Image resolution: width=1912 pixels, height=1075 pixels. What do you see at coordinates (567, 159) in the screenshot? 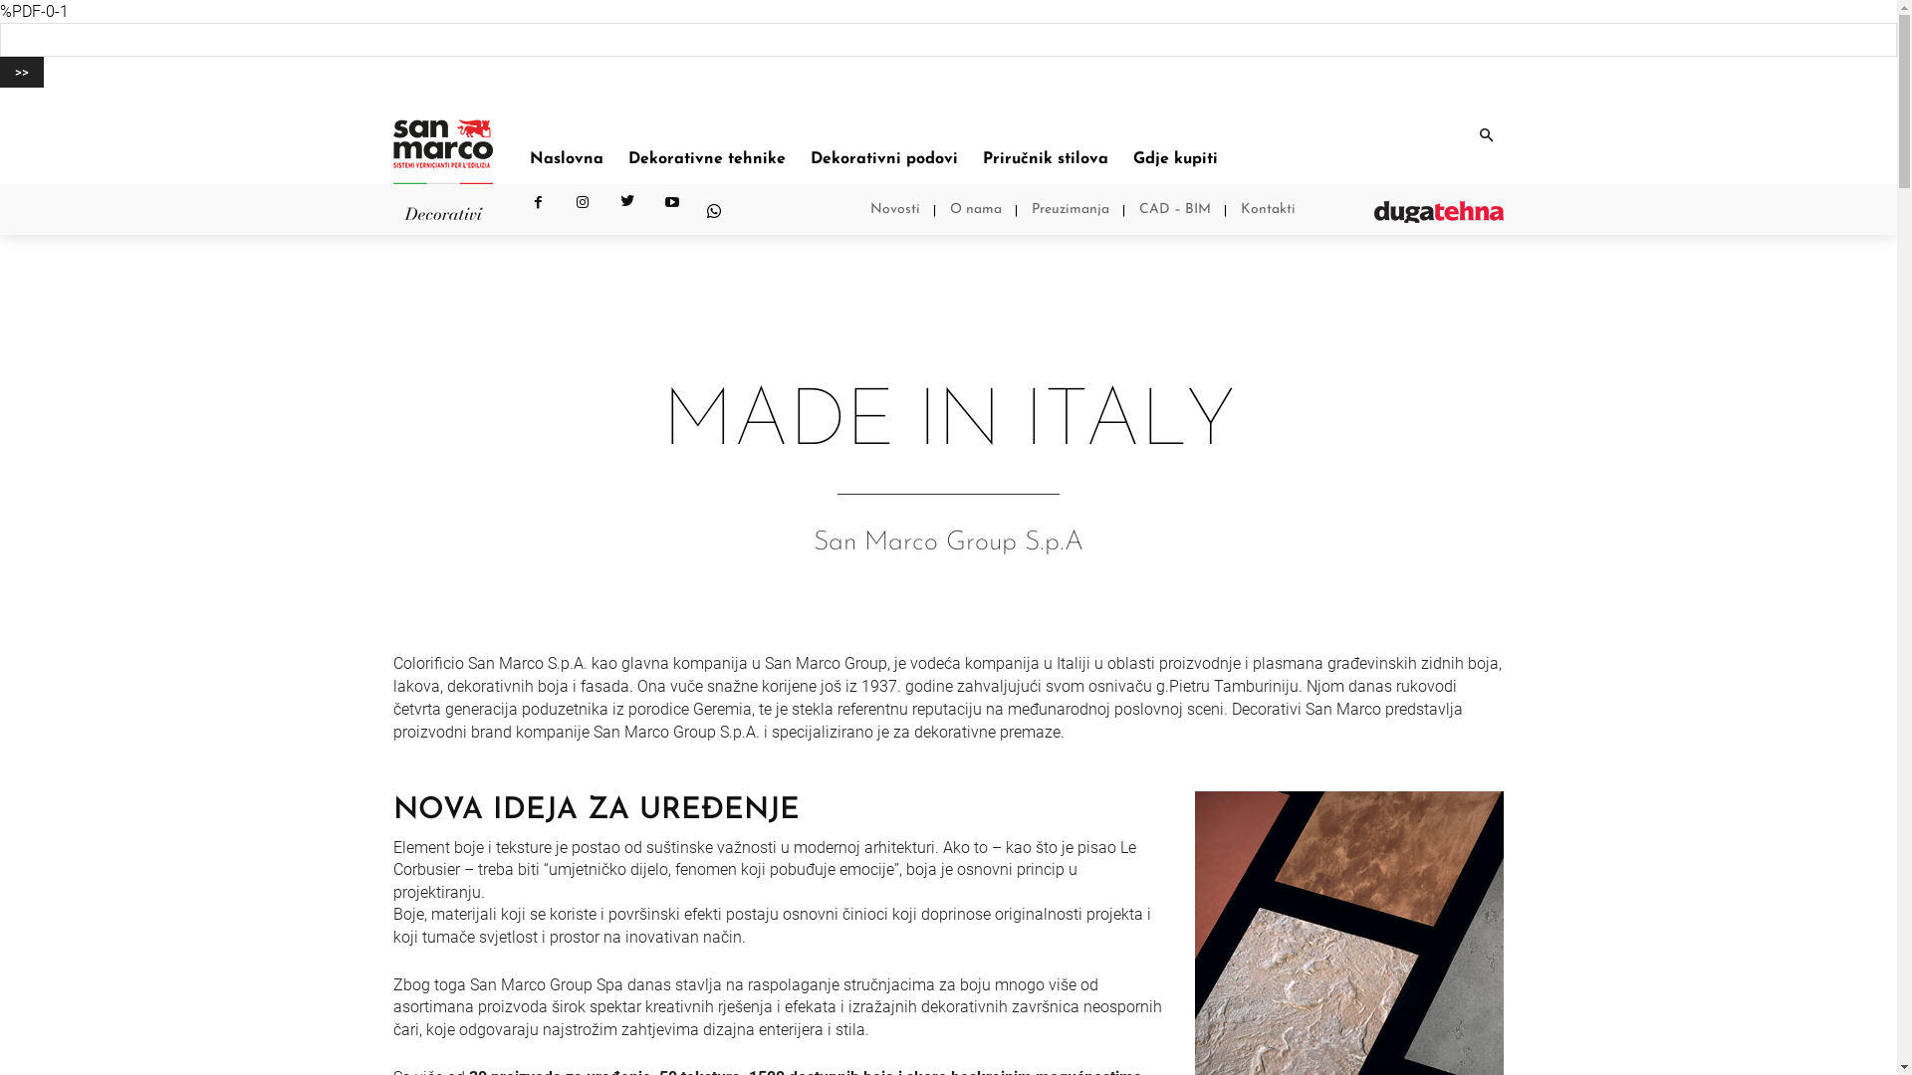
I see `Naslovna` at bounding box center [567, 159].